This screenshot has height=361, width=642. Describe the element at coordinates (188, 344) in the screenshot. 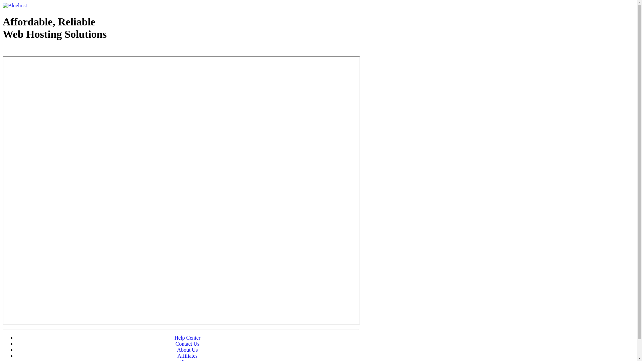

I see `Contact Us` at that location.